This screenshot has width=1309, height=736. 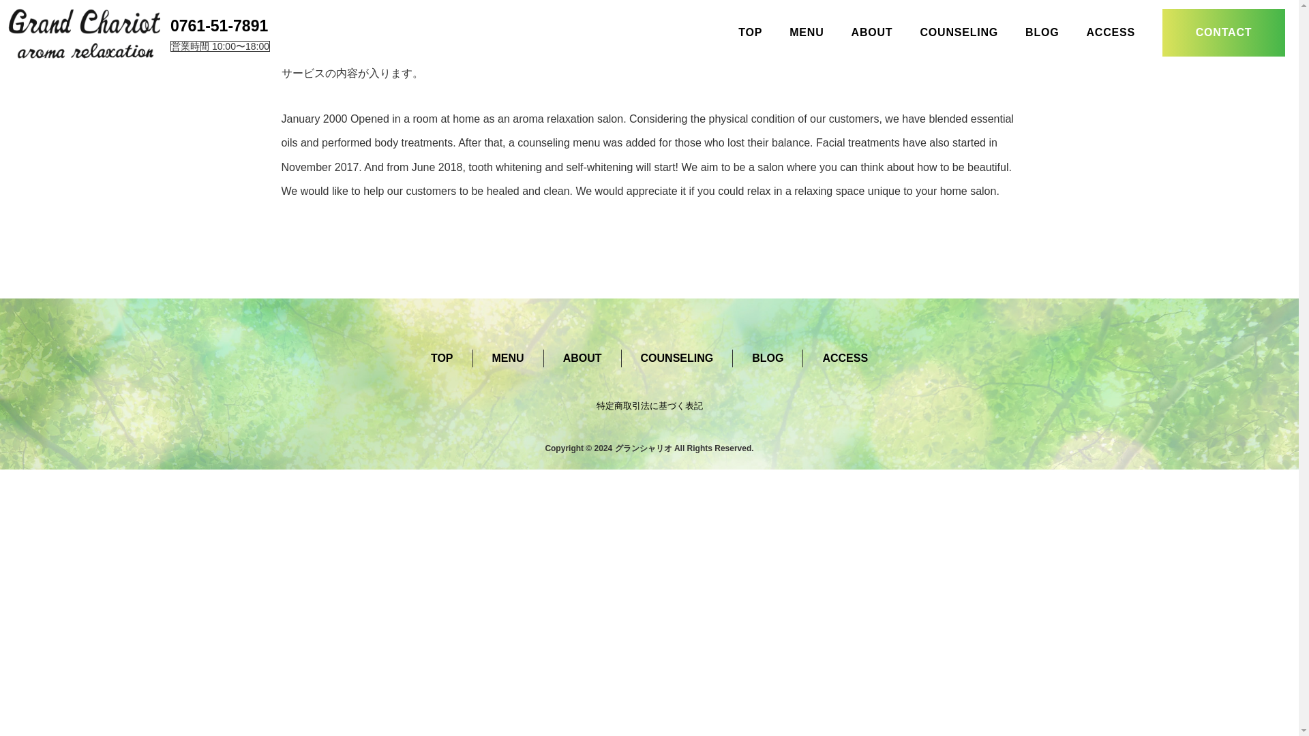 What do you see at coordinates (844, 358) in the screenshot?
I see `ACCESS` at bounding box center [844, 358].